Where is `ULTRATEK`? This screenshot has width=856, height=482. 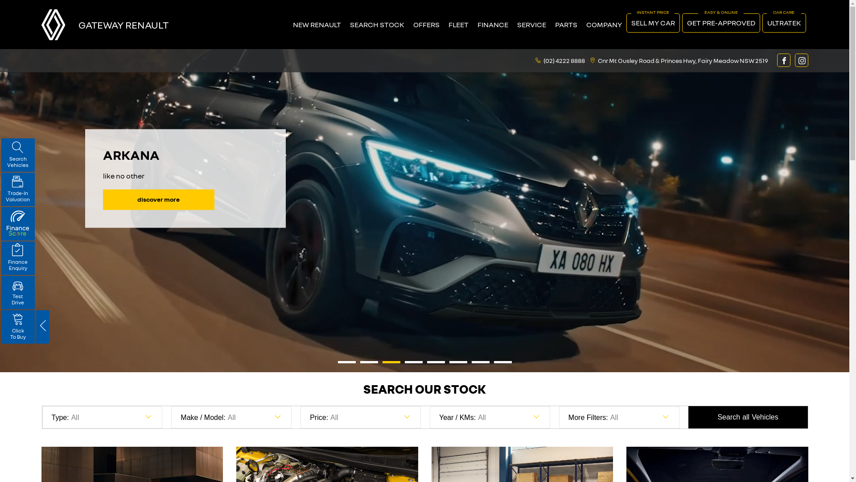 ULTRATEK is located at coordinates (784, 23).